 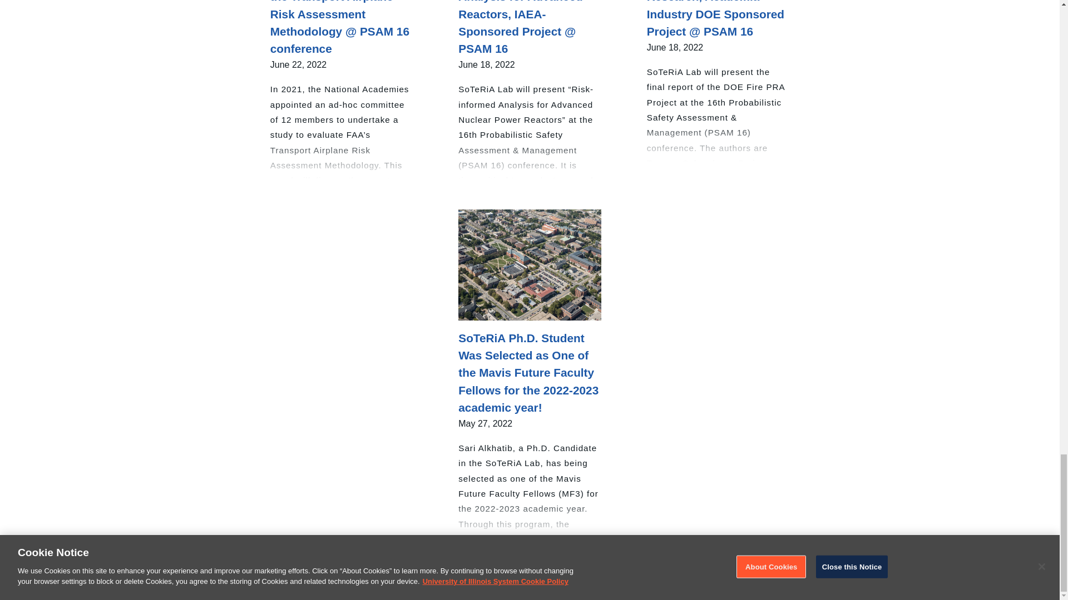 I want to click on CookieSettings, so click(x=30, y=591).